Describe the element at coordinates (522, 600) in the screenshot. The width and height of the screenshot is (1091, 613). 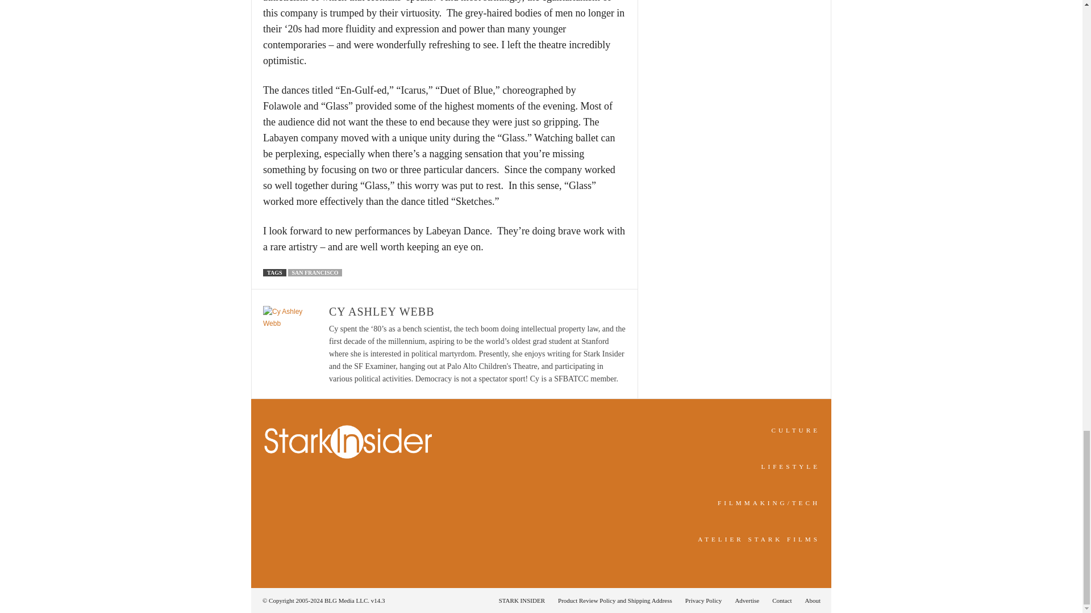
I see `STARK INSIDER` at that location.